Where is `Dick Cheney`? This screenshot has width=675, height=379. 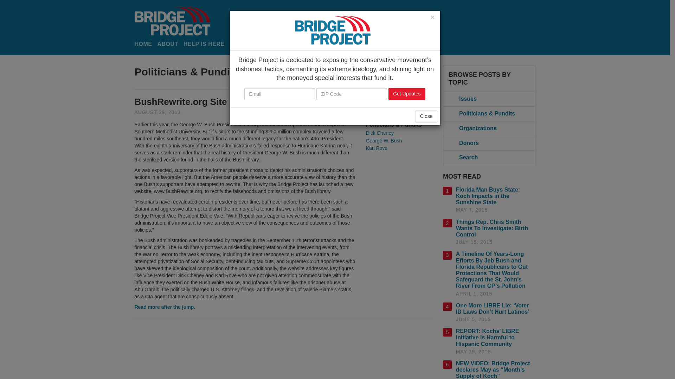 Dick Cheney is located at coordinates (380, 133).